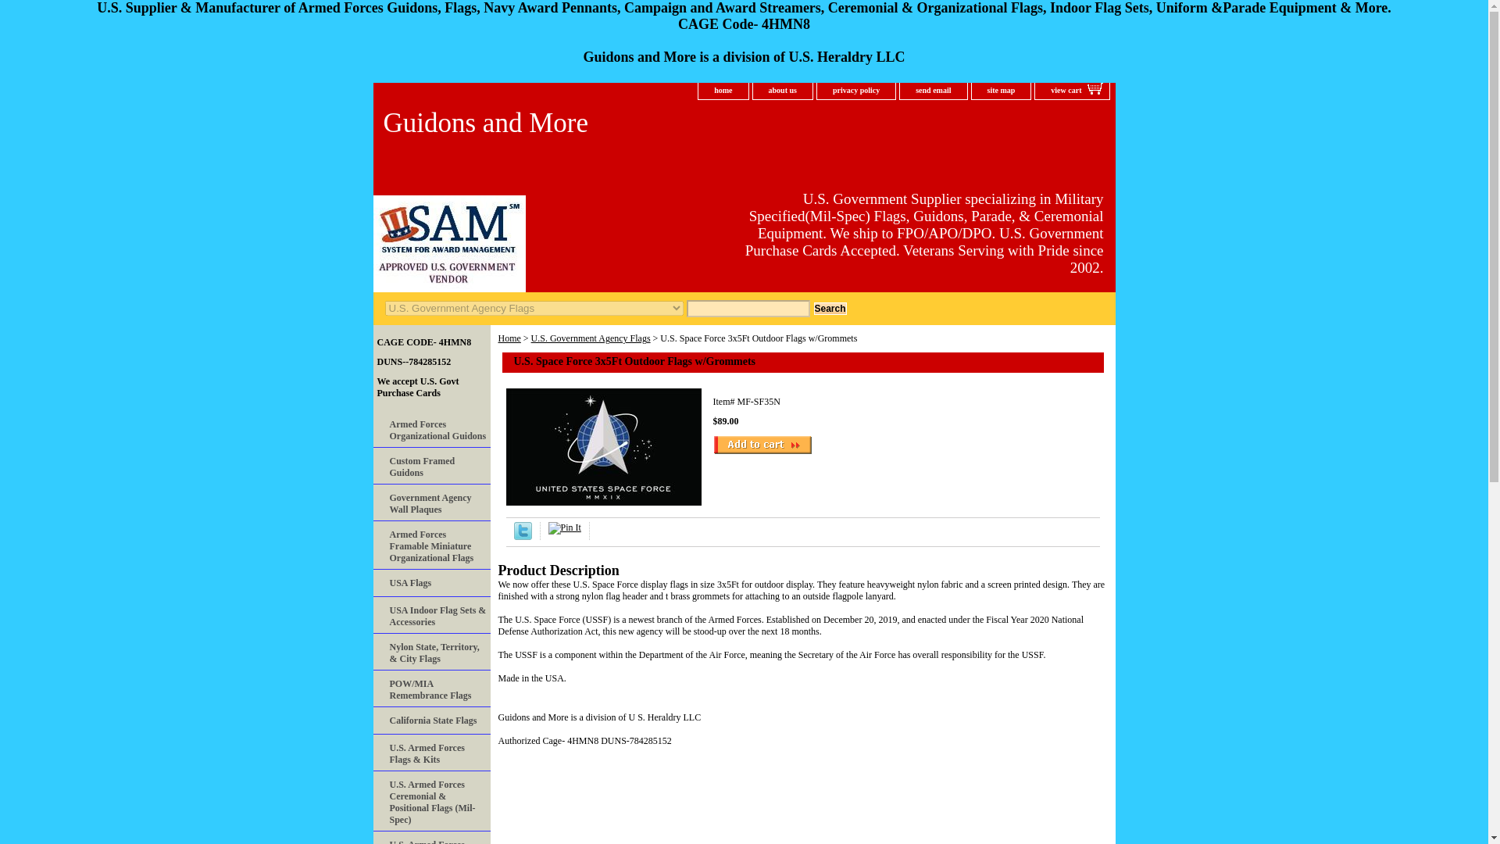 This screenshot has height=844, width=1500. I want to click on U.S. Government Agency Flags, so click(591, 338).